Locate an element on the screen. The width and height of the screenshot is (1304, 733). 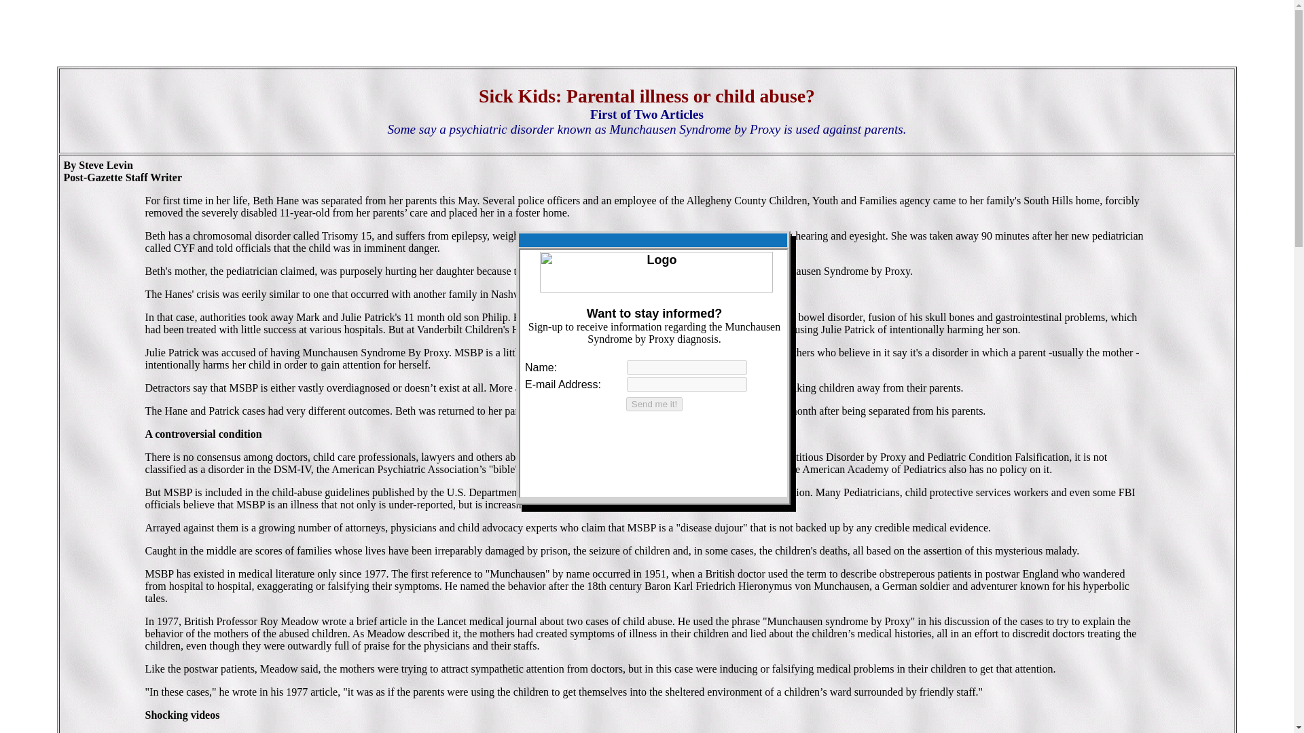
Logo is located at coordinates (656, 271).